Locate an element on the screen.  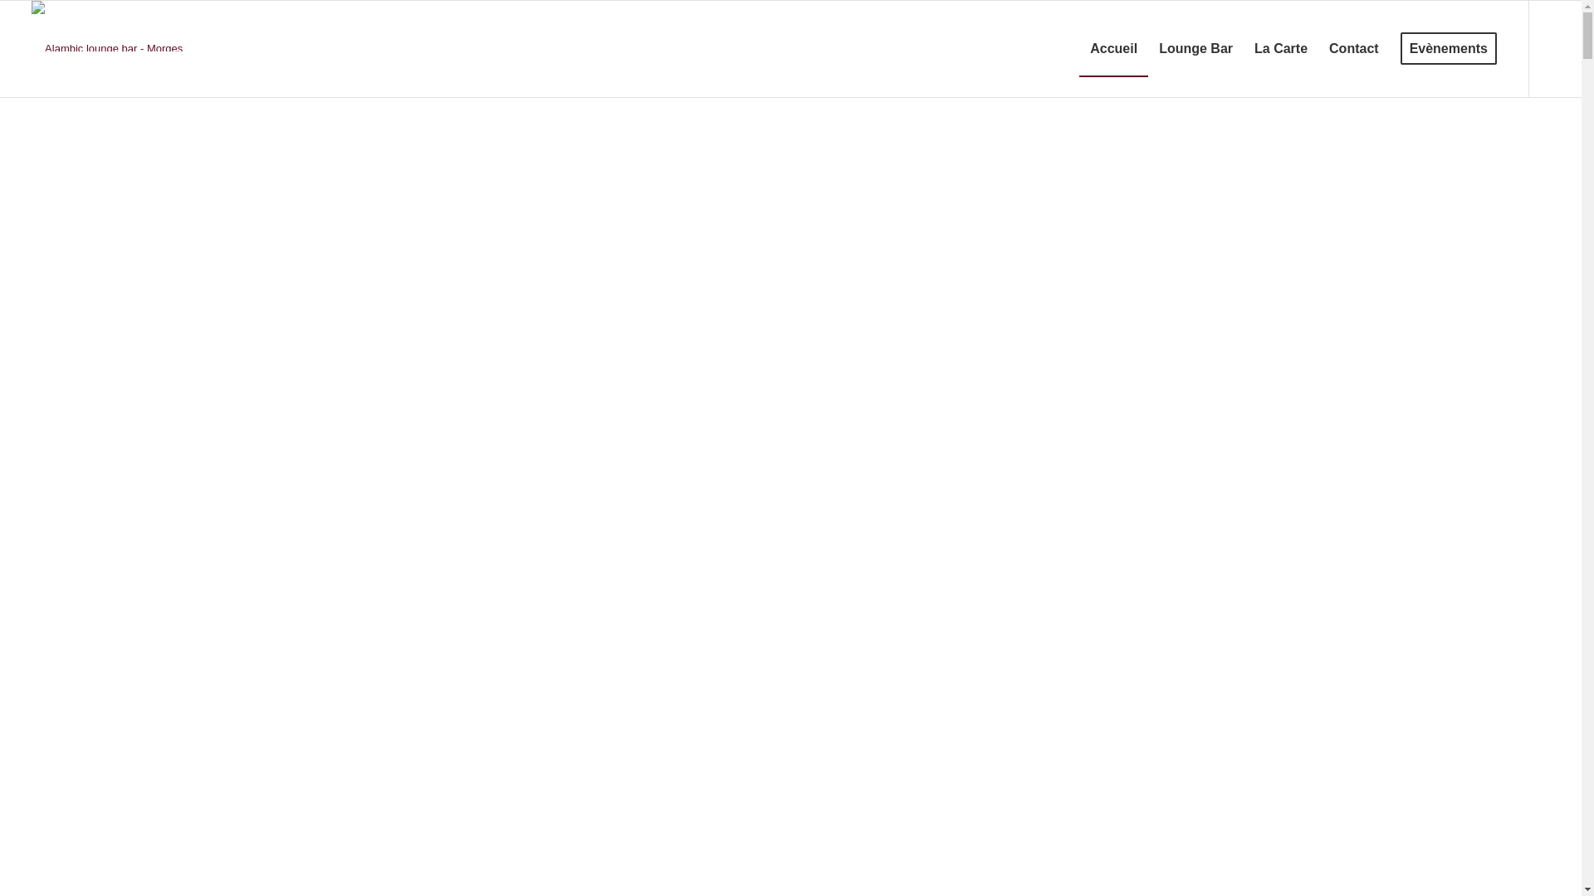
La Carte is located at coordinates (1281, 49).